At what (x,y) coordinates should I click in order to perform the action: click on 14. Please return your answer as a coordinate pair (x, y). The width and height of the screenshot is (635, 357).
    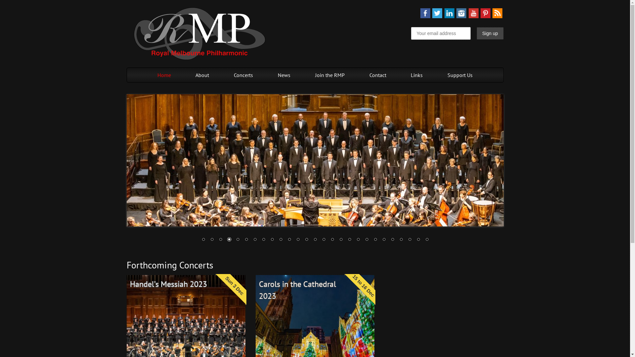
    Looking at the image, I should click on (315, 240).